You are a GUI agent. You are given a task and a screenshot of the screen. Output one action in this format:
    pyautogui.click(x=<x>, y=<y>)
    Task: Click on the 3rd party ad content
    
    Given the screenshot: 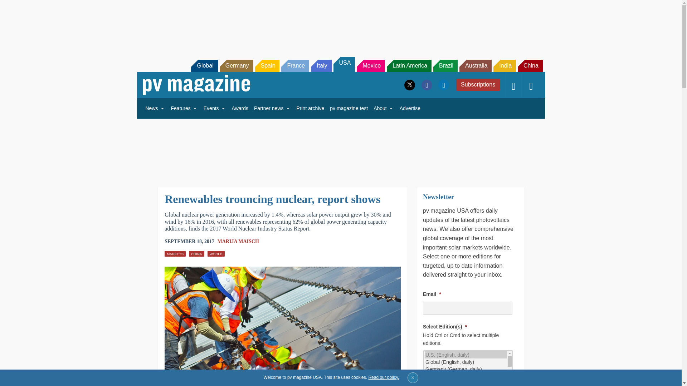 What is the action you would take?
    pyautogui.click(x=340, y=148)
    